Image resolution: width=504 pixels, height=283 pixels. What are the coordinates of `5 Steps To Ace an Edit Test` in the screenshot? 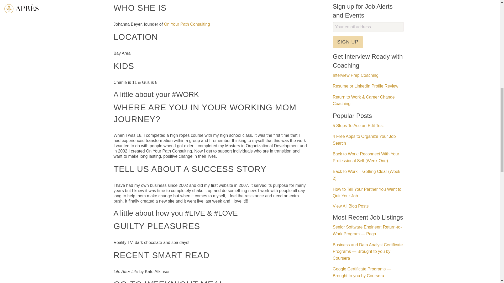 It's located at (358, 126).